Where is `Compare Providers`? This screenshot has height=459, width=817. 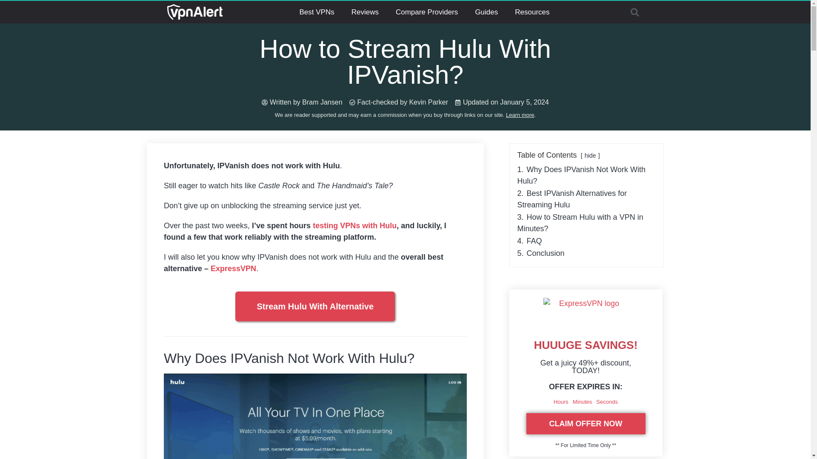 Compare Providers is located at coordinates (427, 12).